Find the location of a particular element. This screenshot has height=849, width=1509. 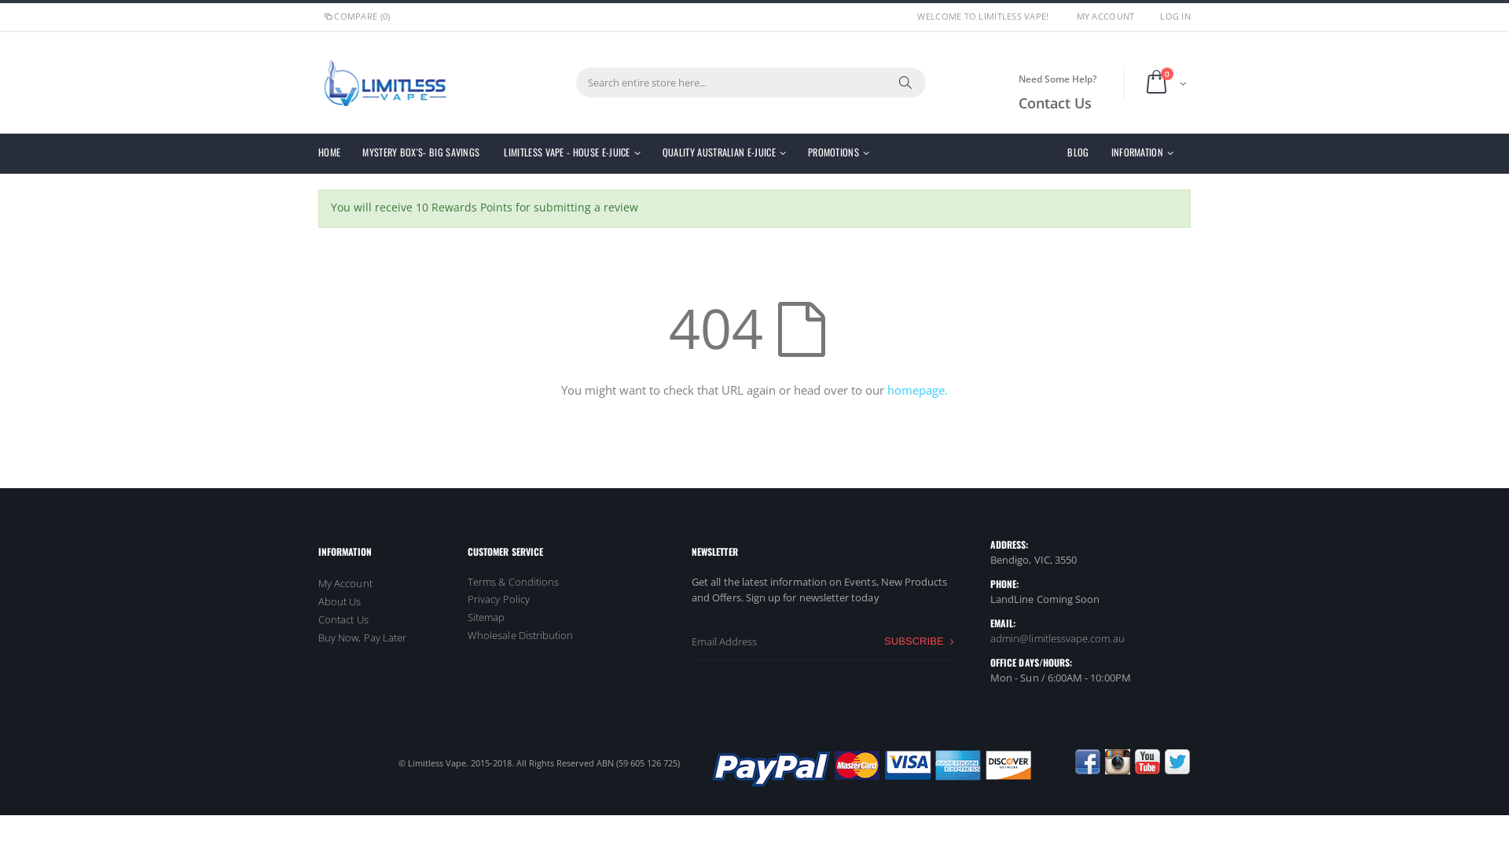

Sign up for our newsletter is located at coordinates (821, 641).